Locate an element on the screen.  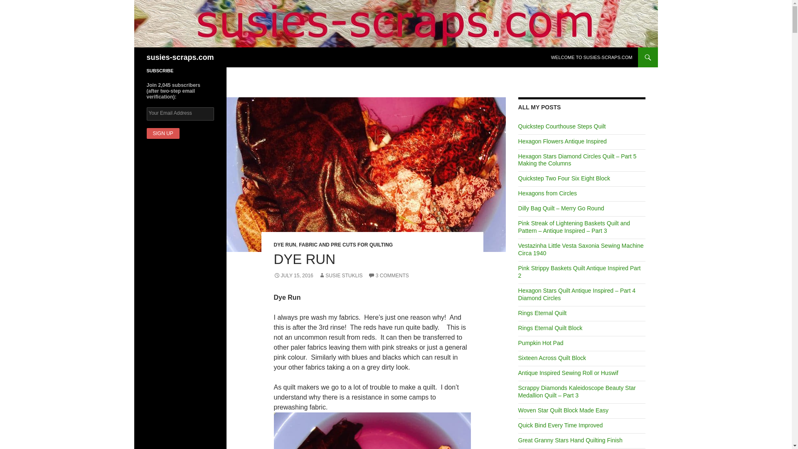
Quickstep Two Four Six Eight Block is located at coordinates (564, 178).